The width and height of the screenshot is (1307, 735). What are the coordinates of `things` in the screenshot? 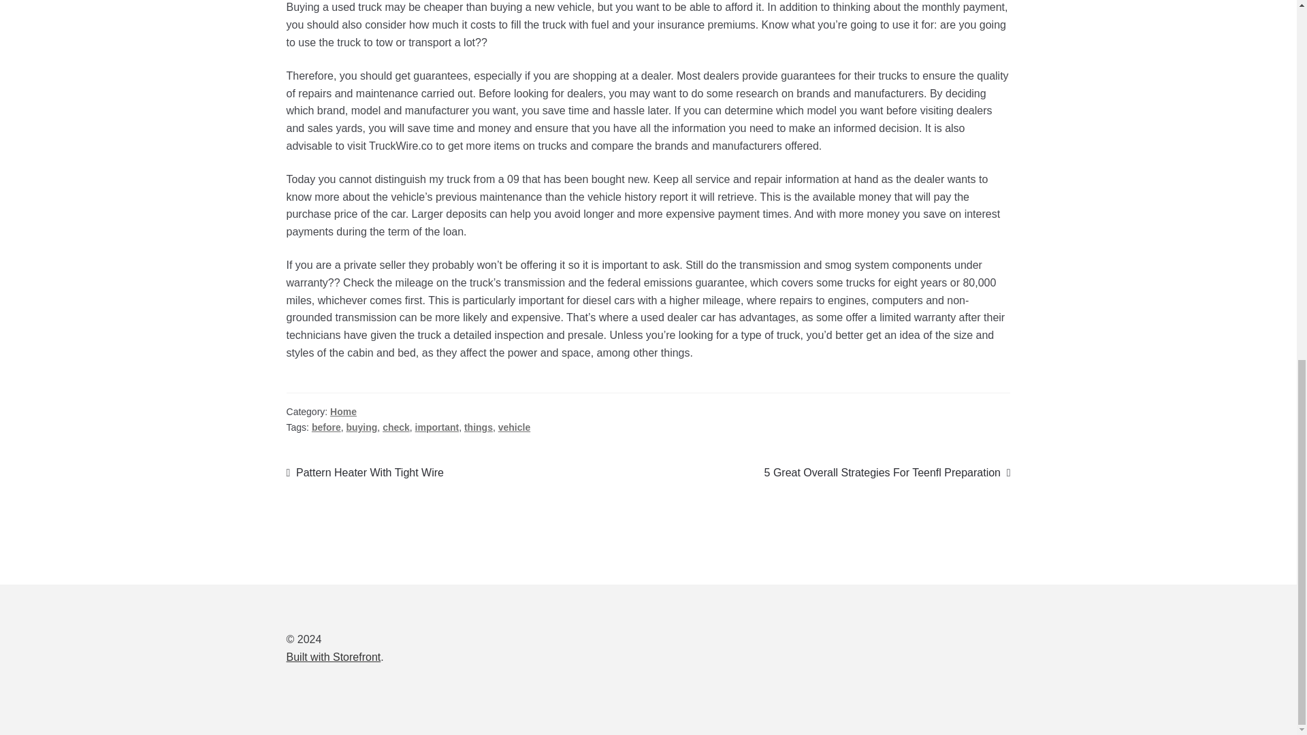 It's located at (327, 427).